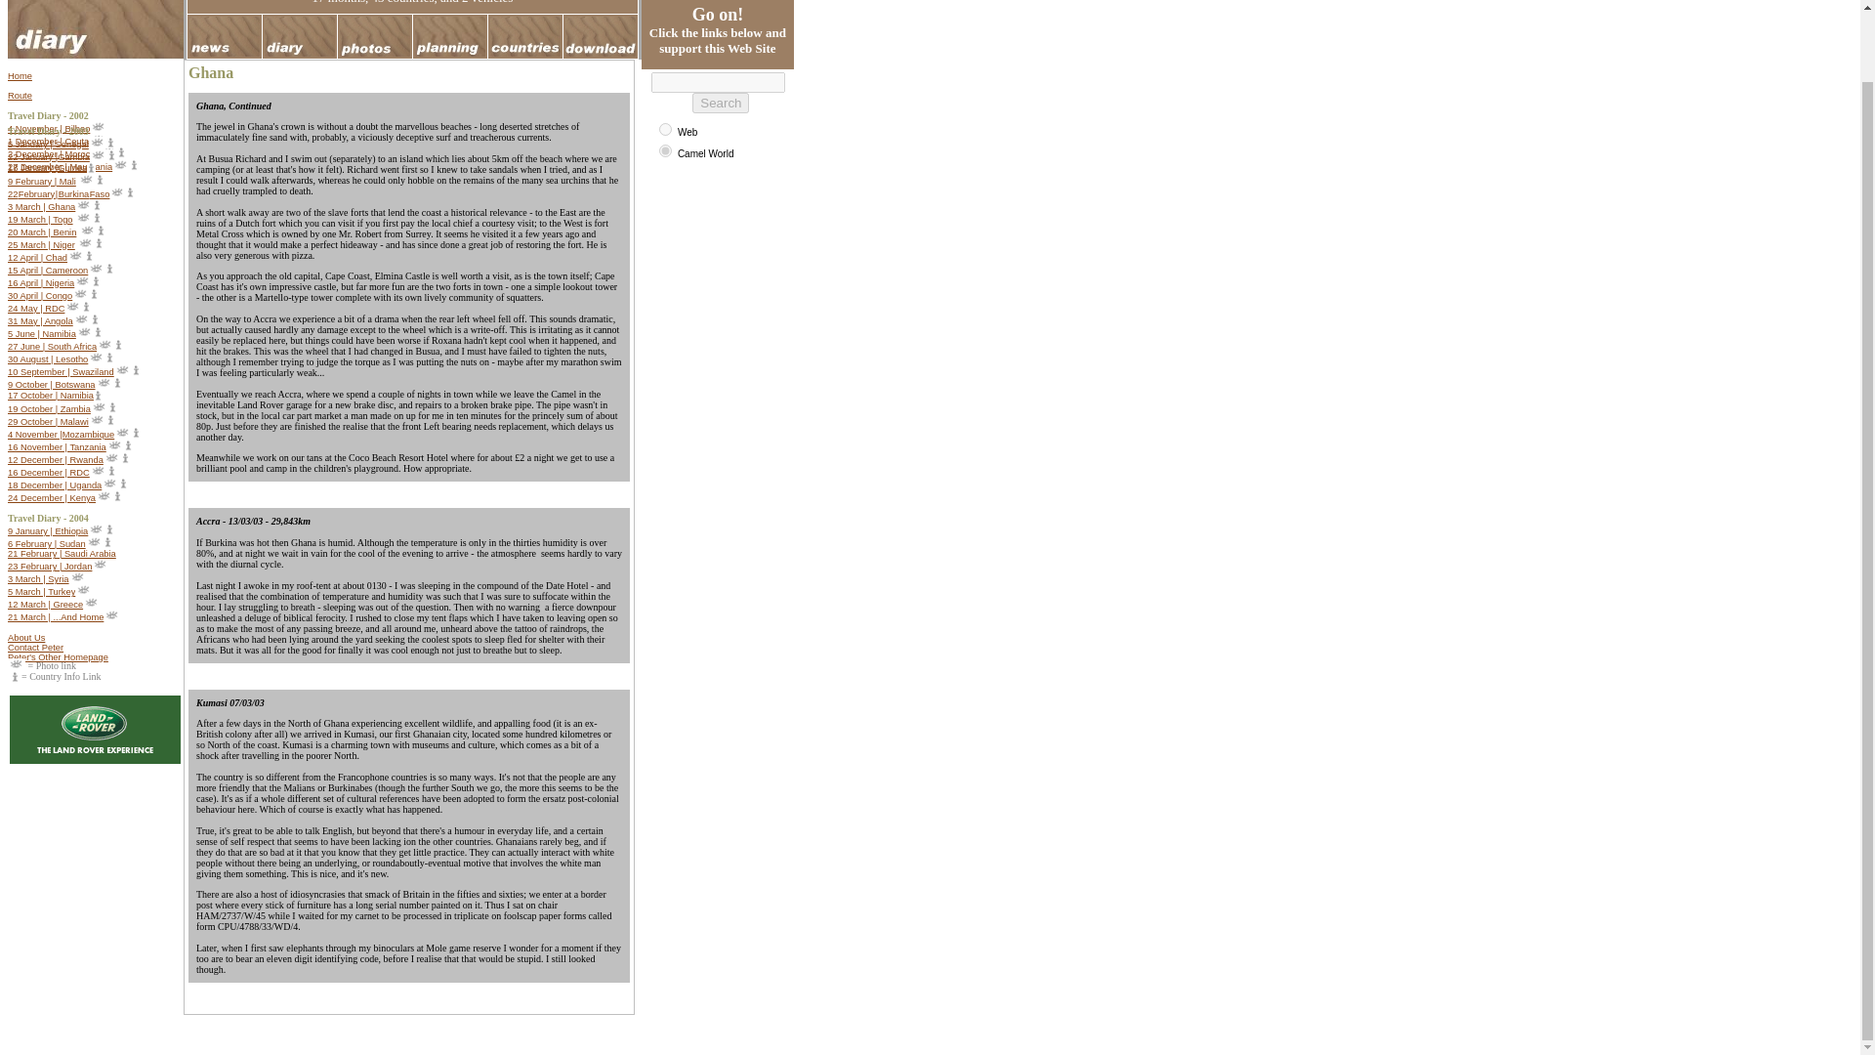 This screenshot has height=1055, width=1875. Describe the element at coordinates (20, 95) in the screenshot. I see `Route` at that location.